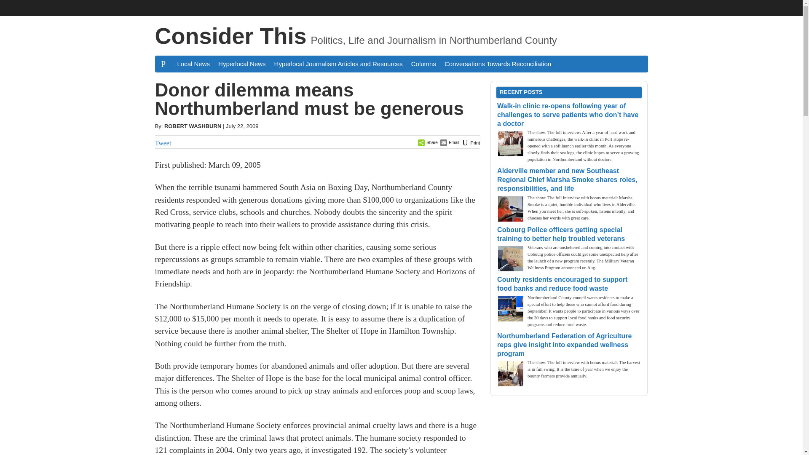 Image resolution: width=809 pixels, height=455 pixels. Describe the element at coordinates (470, 142) in the screenshot. I see `Print` at that location.